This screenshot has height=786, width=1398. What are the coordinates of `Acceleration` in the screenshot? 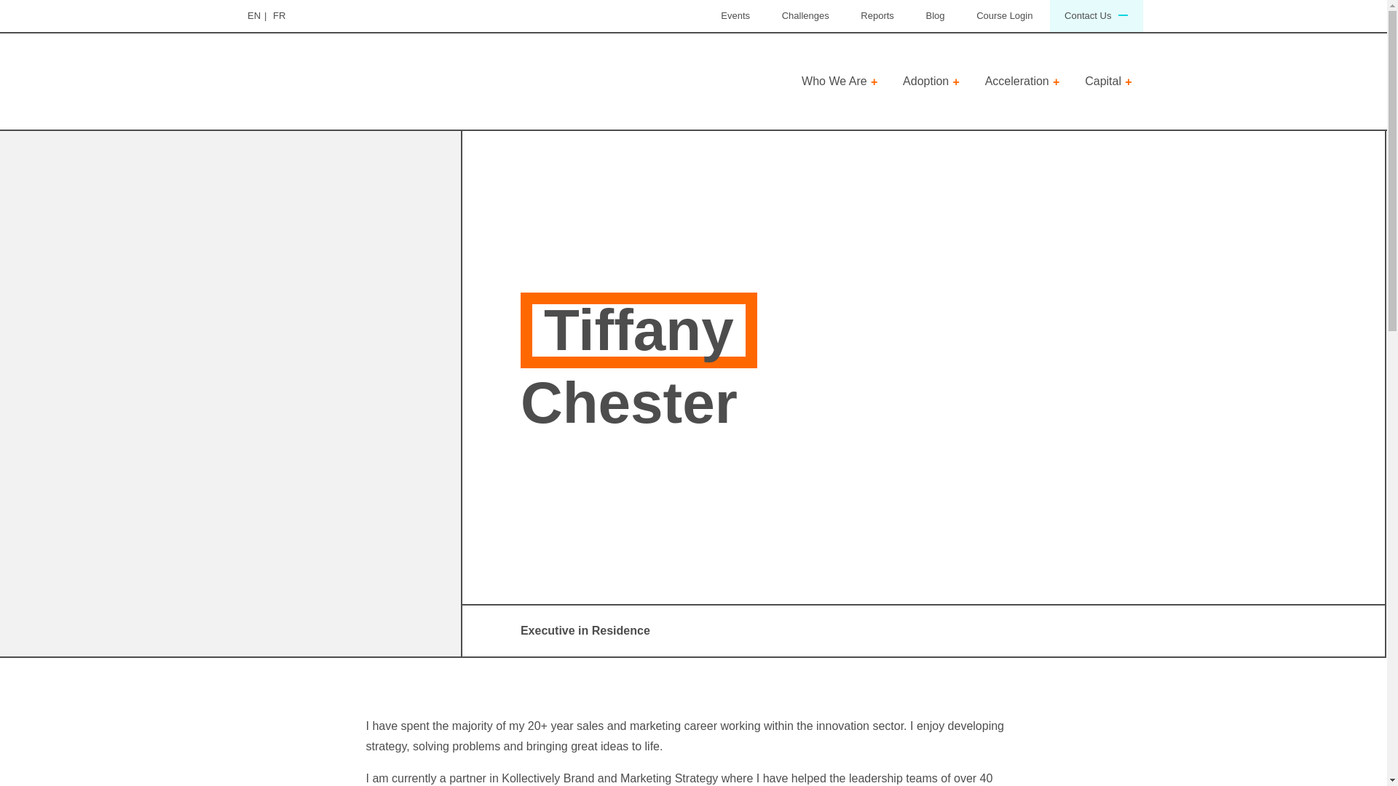 It's located at (1022, 81).